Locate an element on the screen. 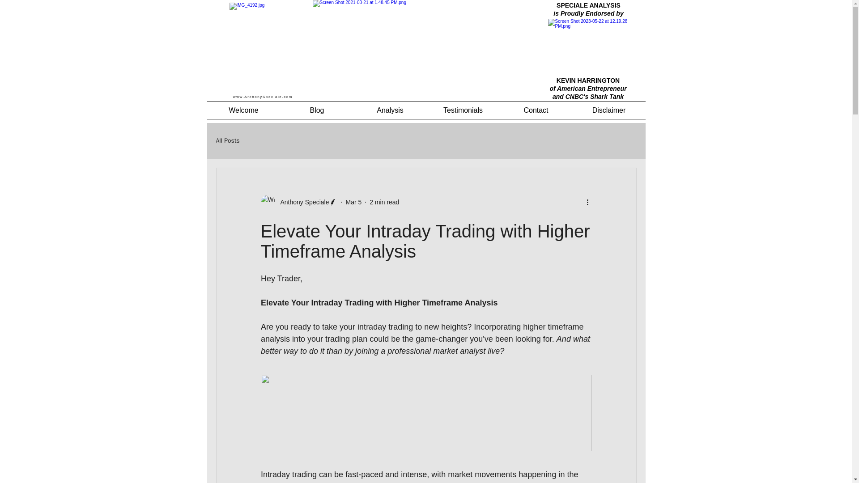 The image size is (859, 483). Blog is located at coordinates (316, 110).